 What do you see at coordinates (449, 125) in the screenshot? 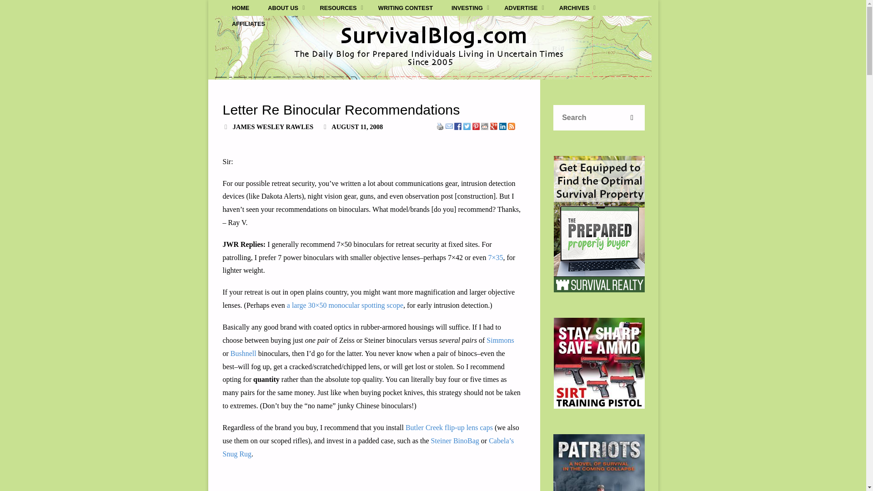
I see `Email This Post` at bounding box center [449, 125].